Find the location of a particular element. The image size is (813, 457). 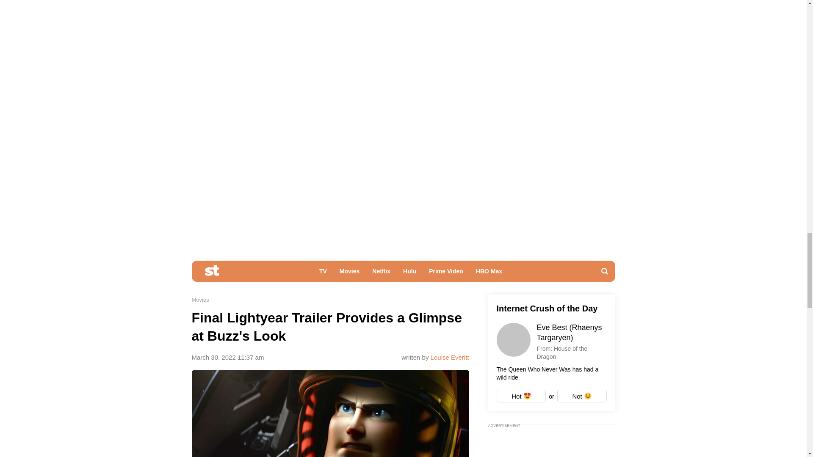

TV is located at coordinates (323, 273).